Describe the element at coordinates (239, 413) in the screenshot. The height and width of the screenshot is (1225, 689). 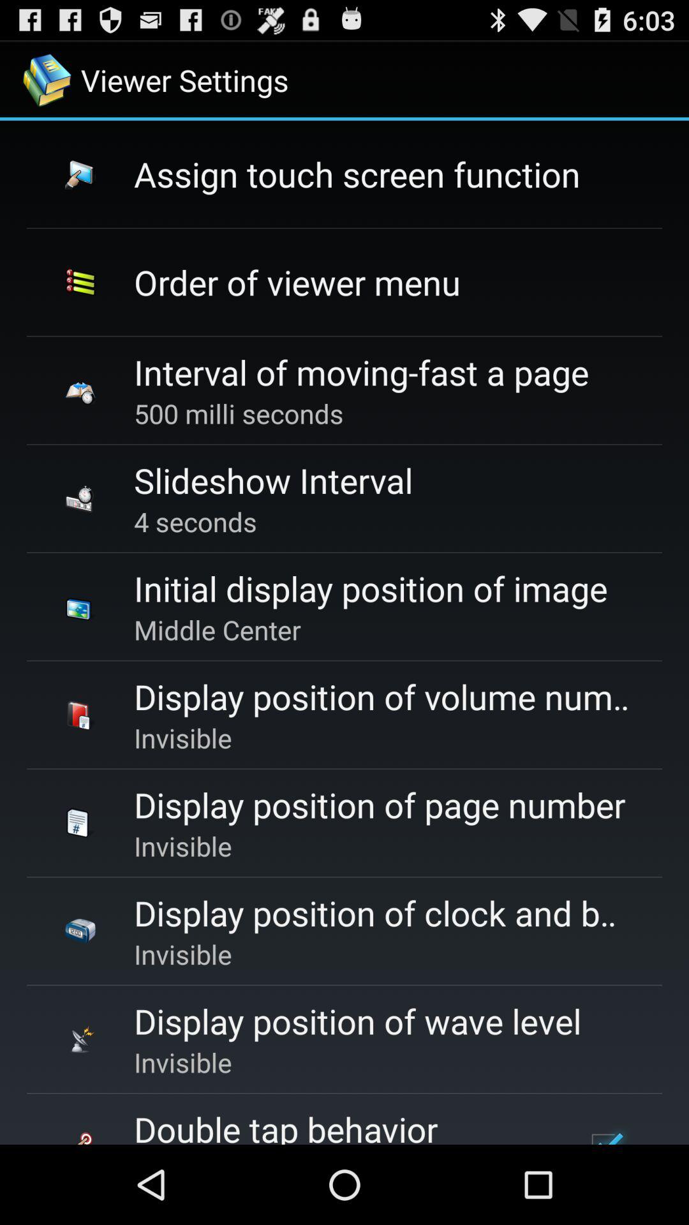
I see `click the icon above slideshow interval` at that location.